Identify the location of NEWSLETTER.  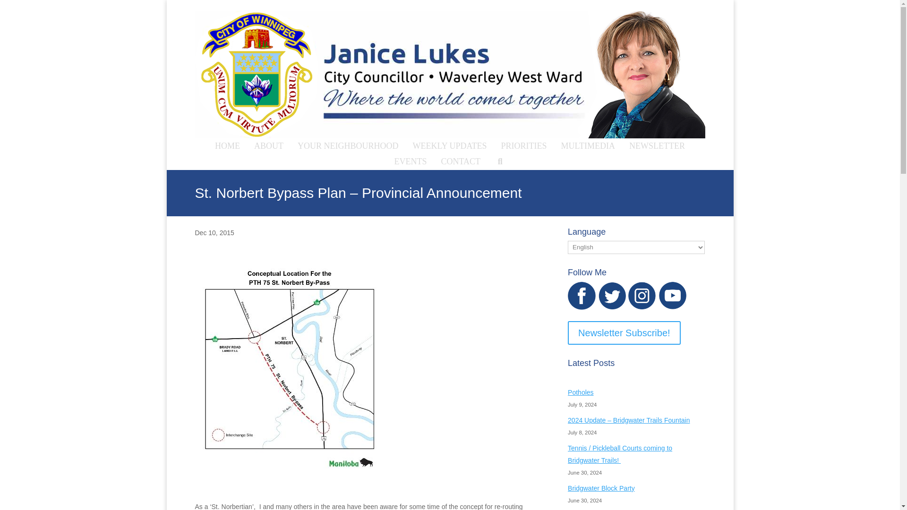
(657, 146).